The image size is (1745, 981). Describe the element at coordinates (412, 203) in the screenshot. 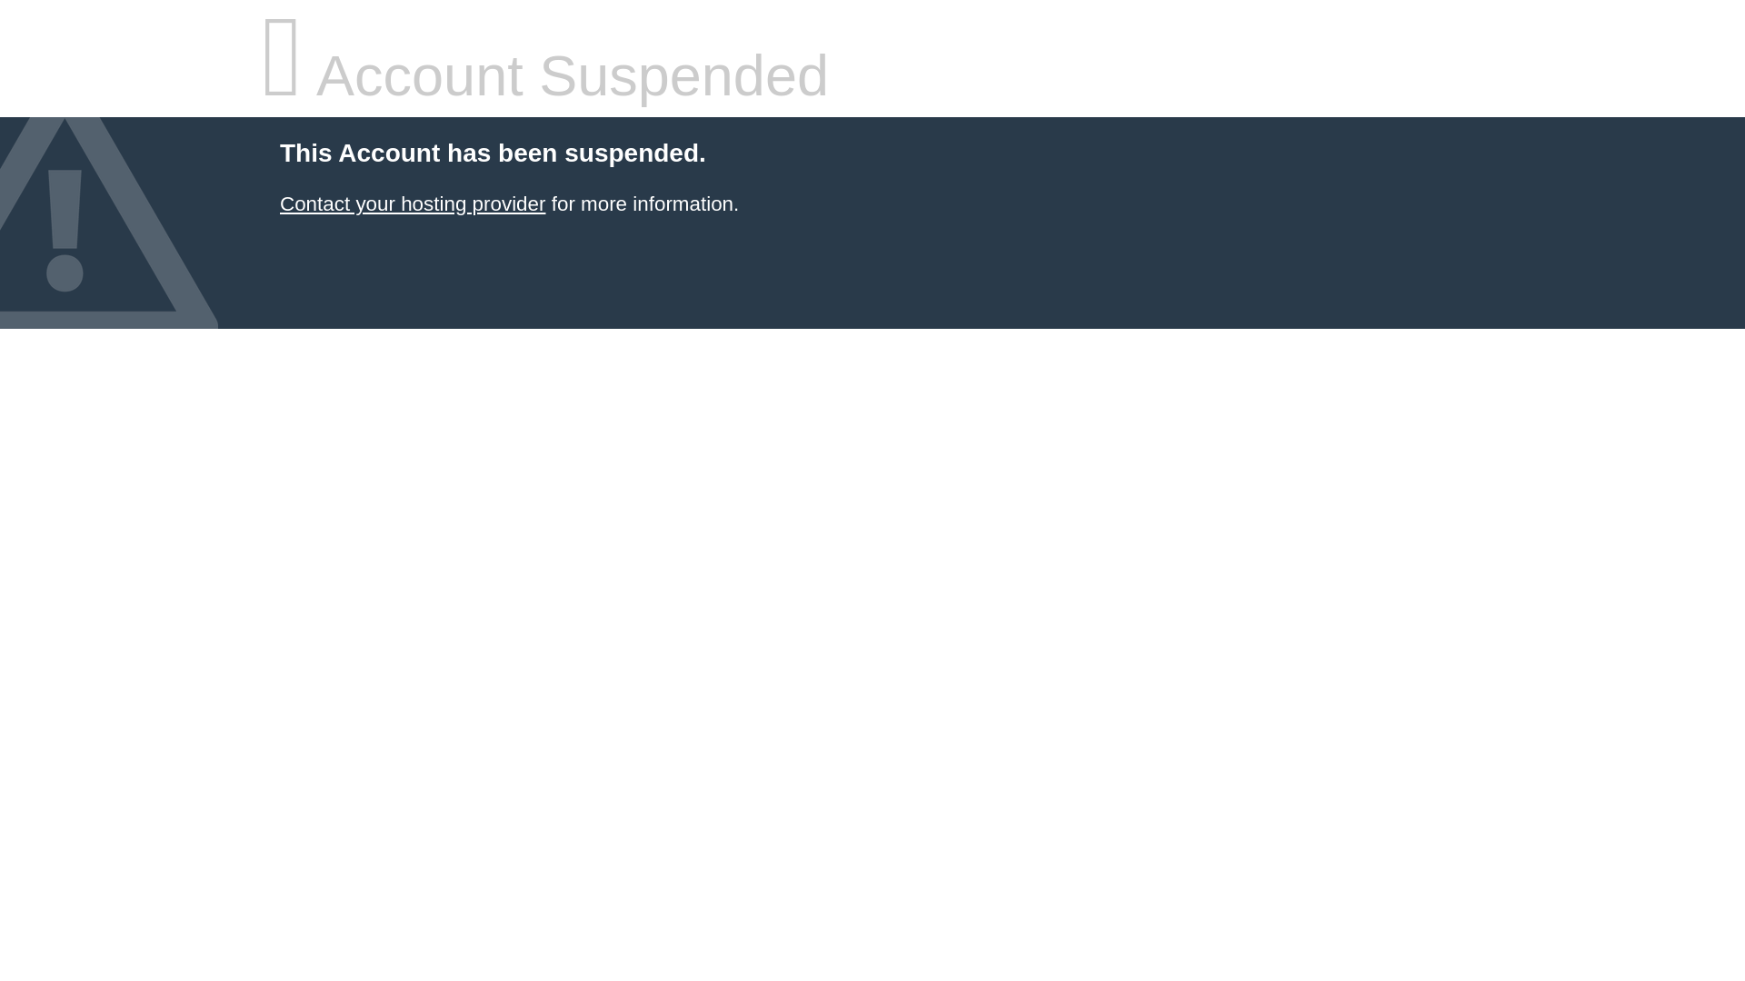

I see `Contact your hosting provider` at that location.